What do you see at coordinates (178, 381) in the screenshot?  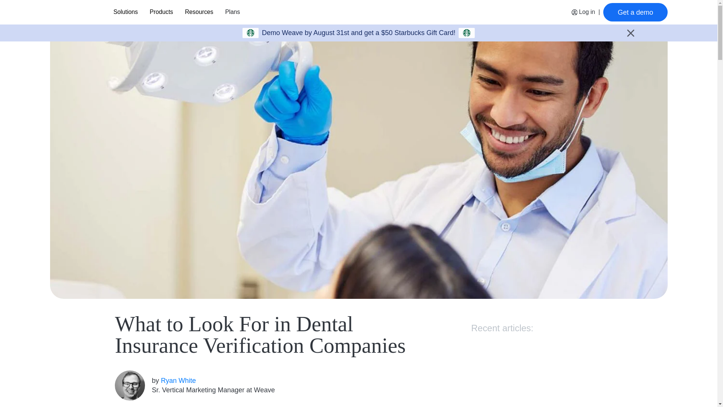 I see `Ryan White` at bounding box center [178, 381].